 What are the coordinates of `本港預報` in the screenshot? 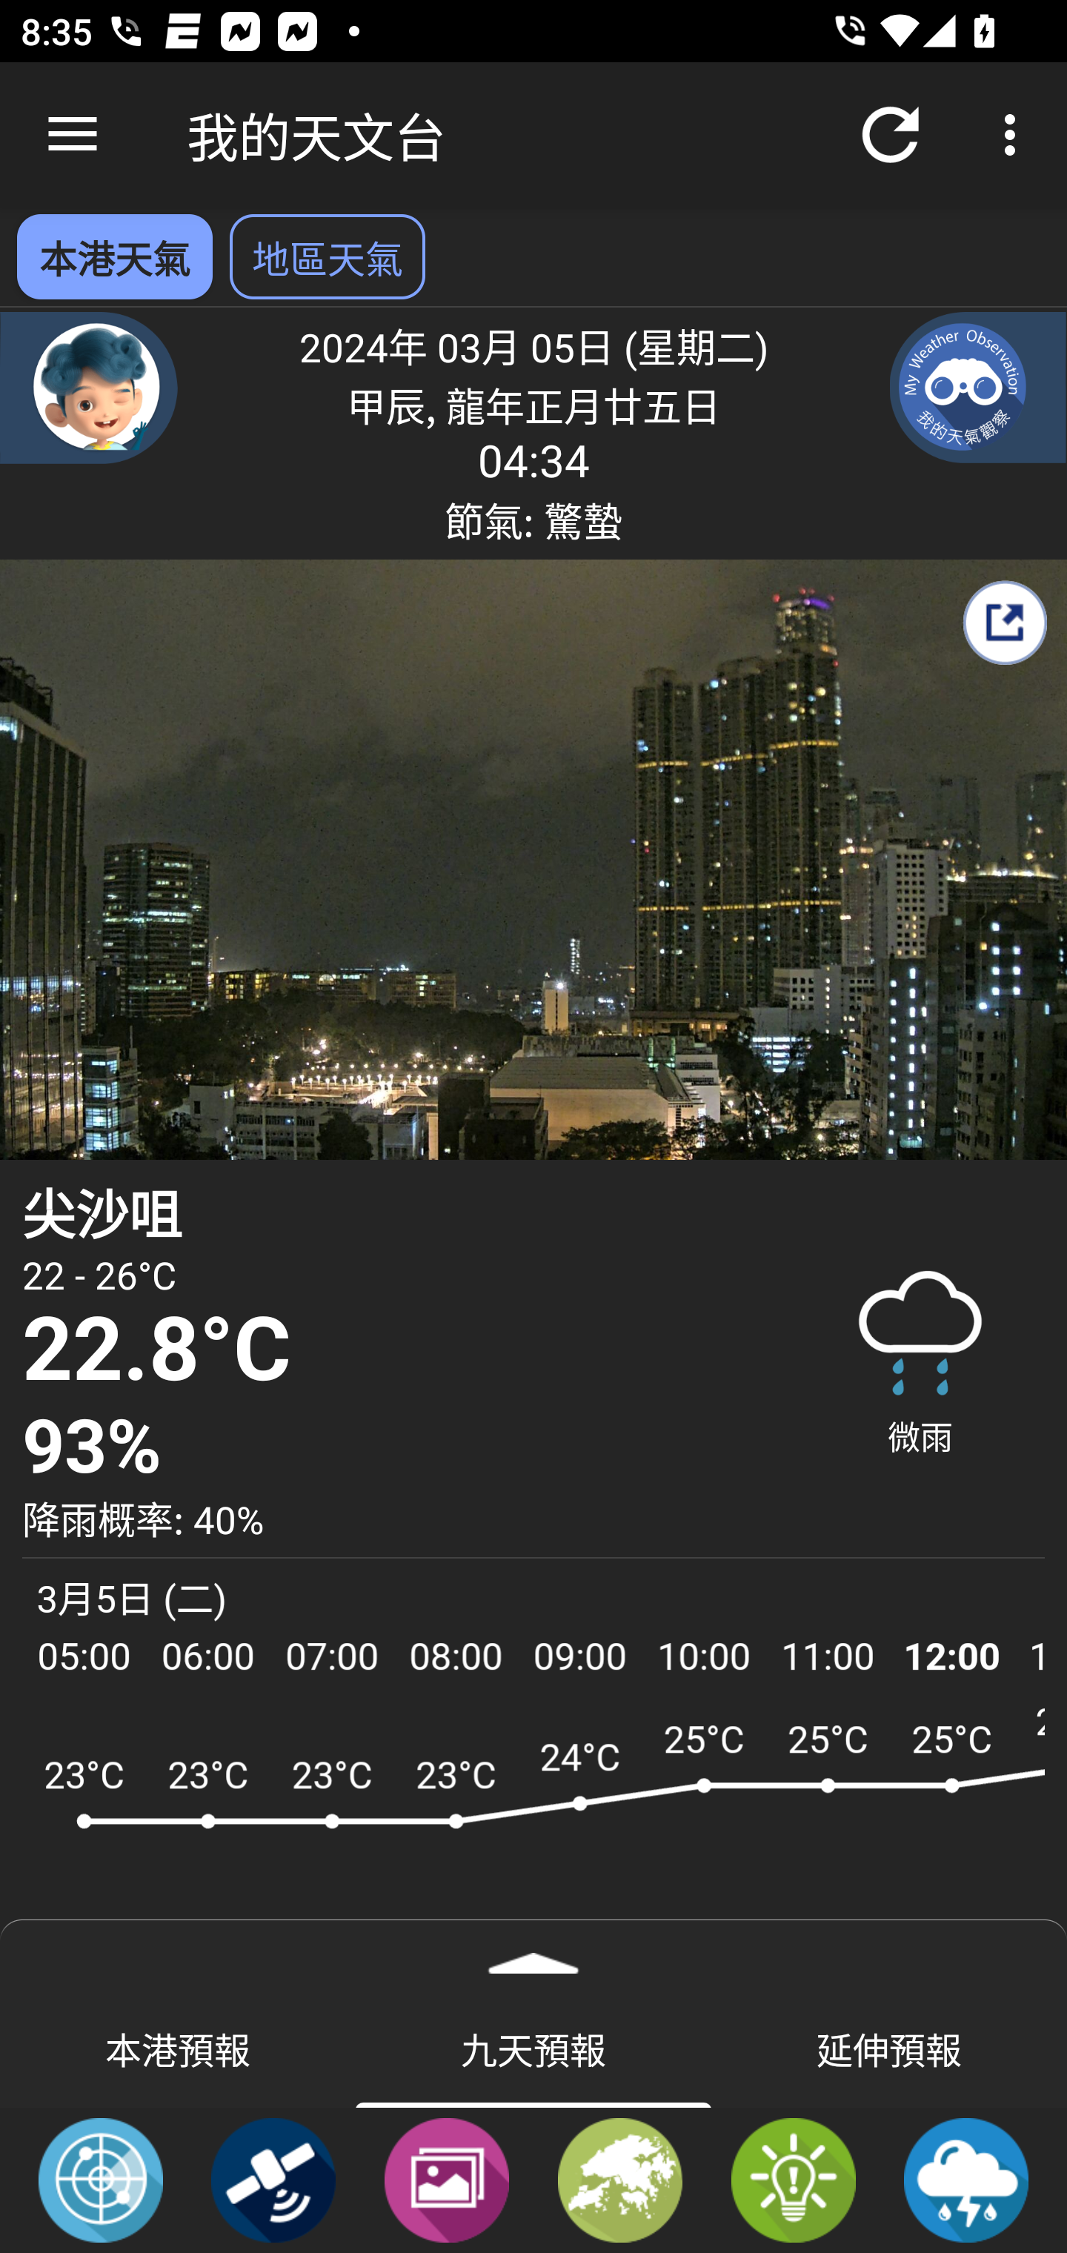 It's located at (178, 2048).